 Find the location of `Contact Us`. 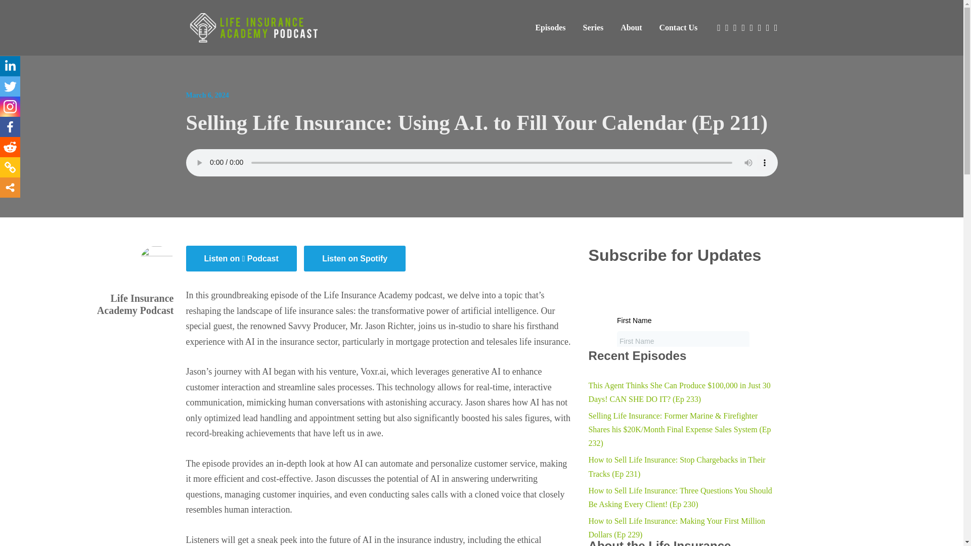

Contact Us is located at coordinates (679, 27).